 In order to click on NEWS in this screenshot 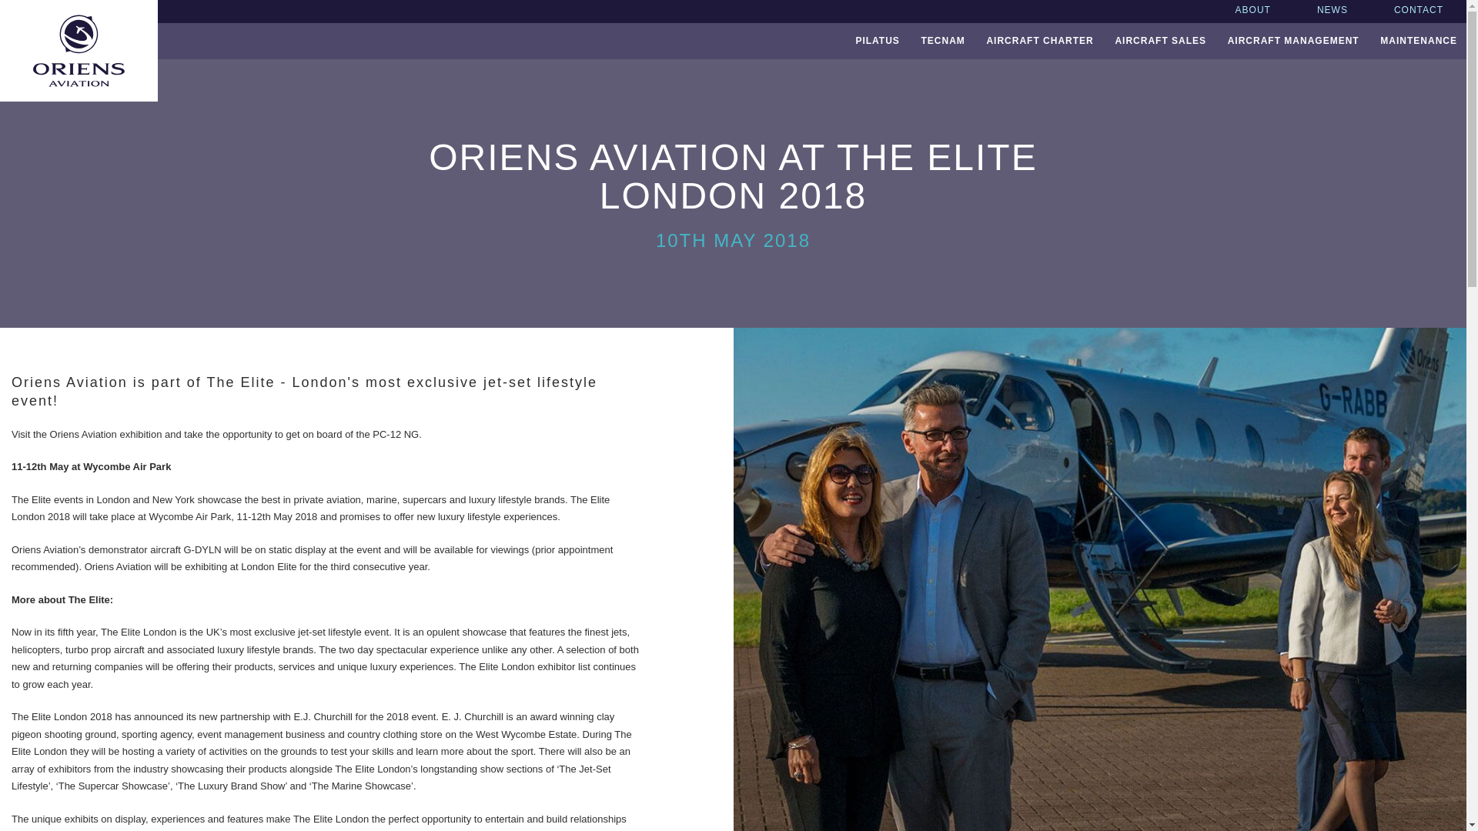, I will do `click(1333, 12)`.